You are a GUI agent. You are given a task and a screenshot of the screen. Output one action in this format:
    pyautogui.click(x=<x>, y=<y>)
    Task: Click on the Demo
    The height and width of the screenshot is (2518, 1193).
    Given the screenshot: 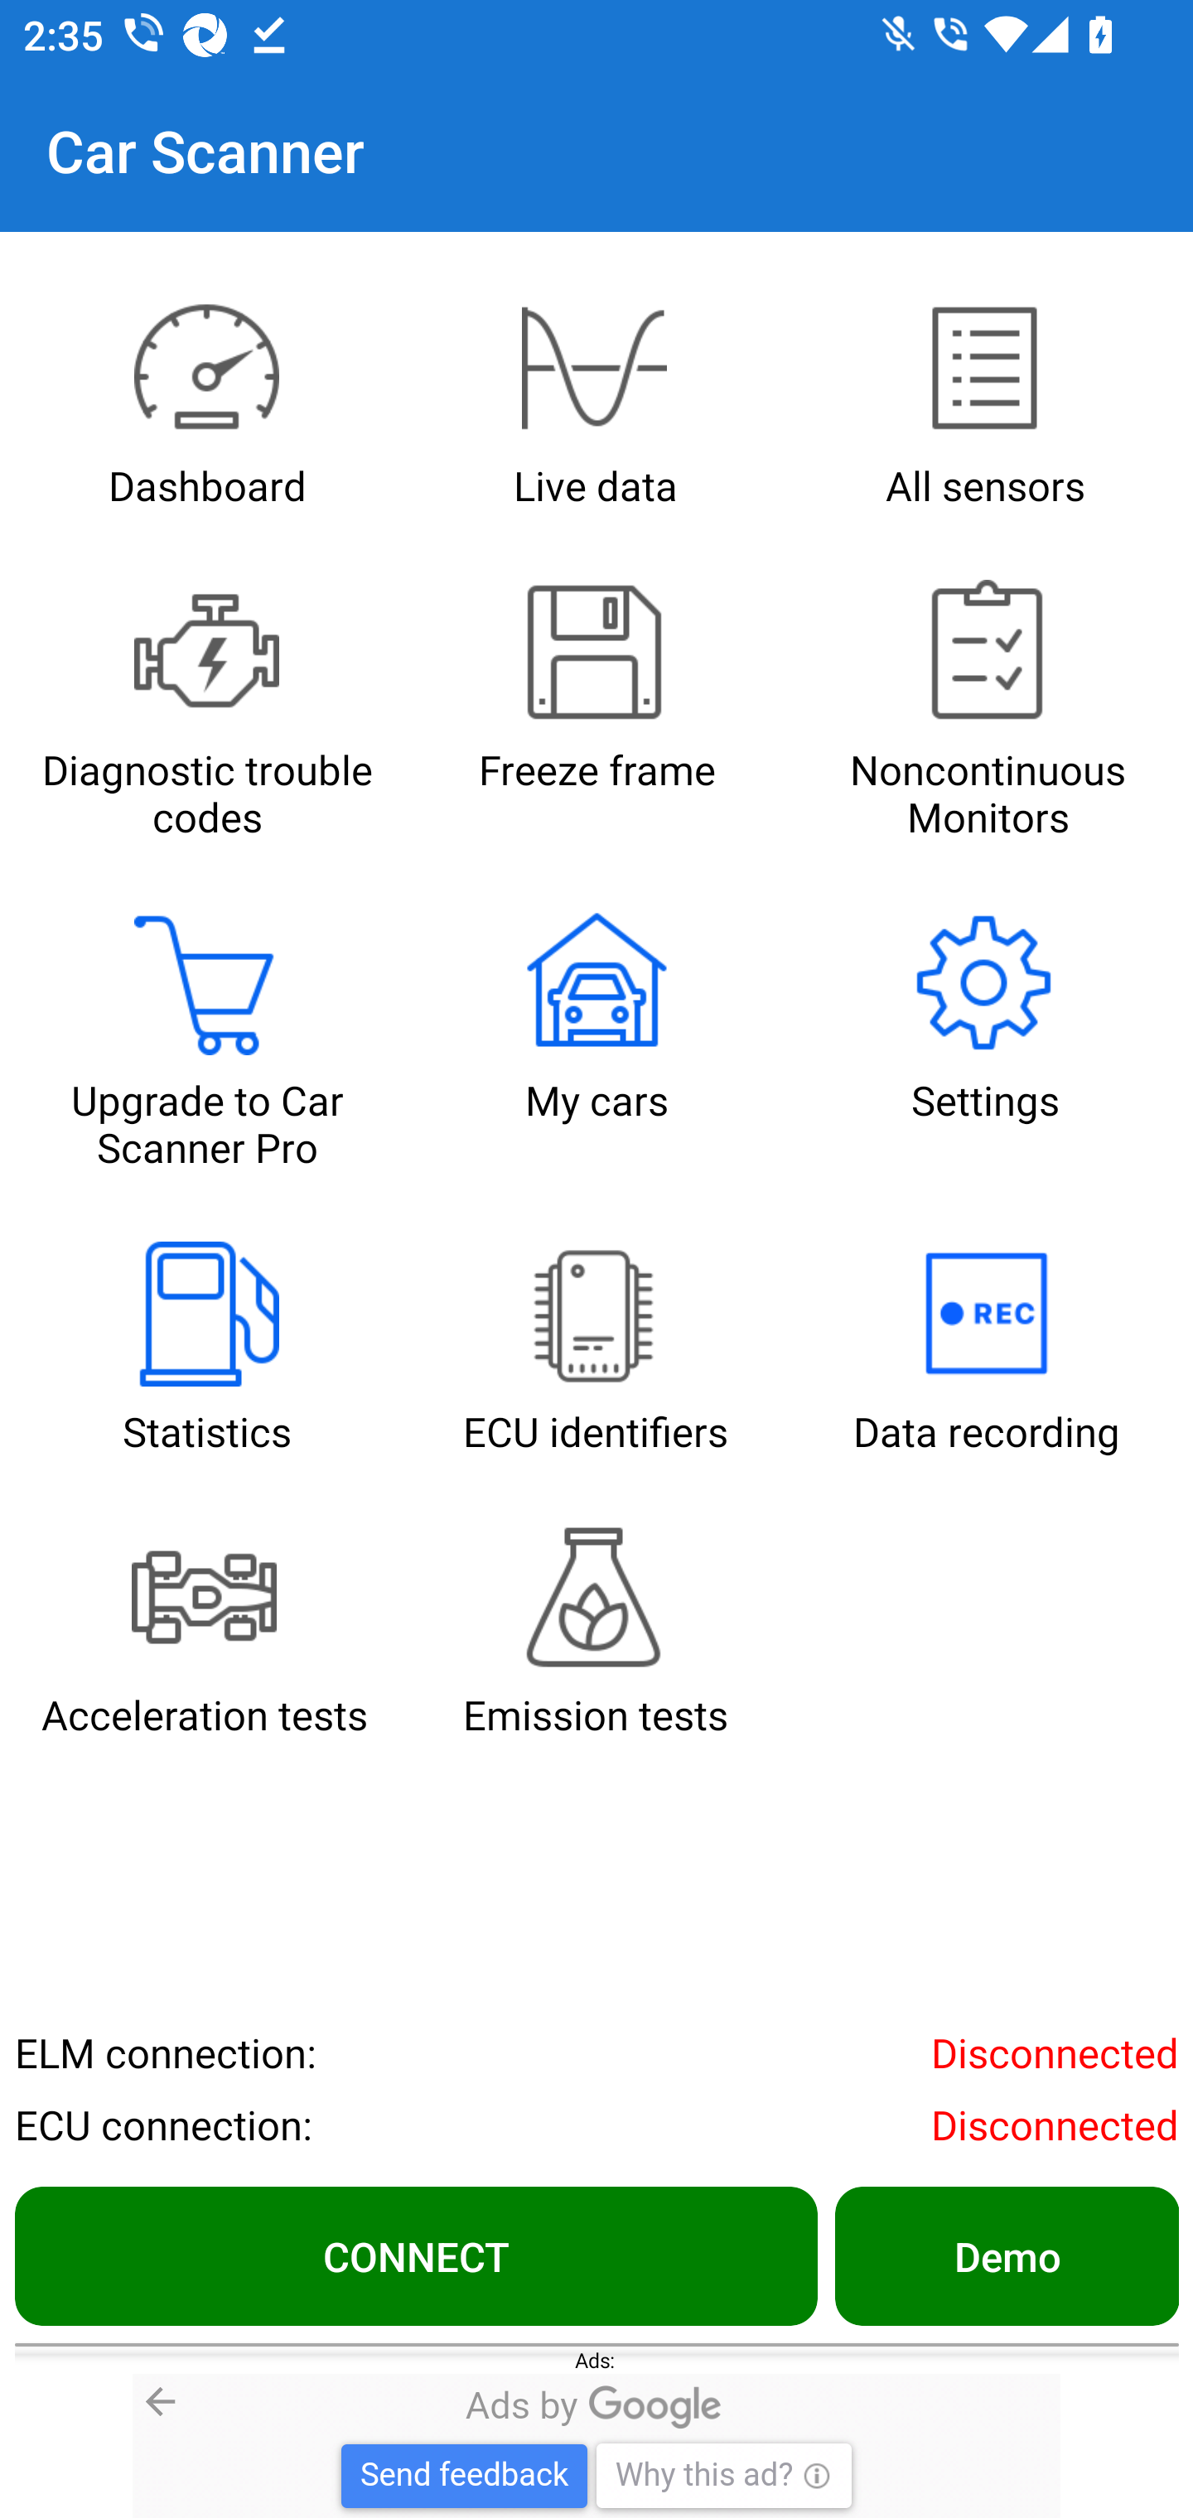 What is the action you would take?
    pyautogui.click(x=1006, y=2255)
    